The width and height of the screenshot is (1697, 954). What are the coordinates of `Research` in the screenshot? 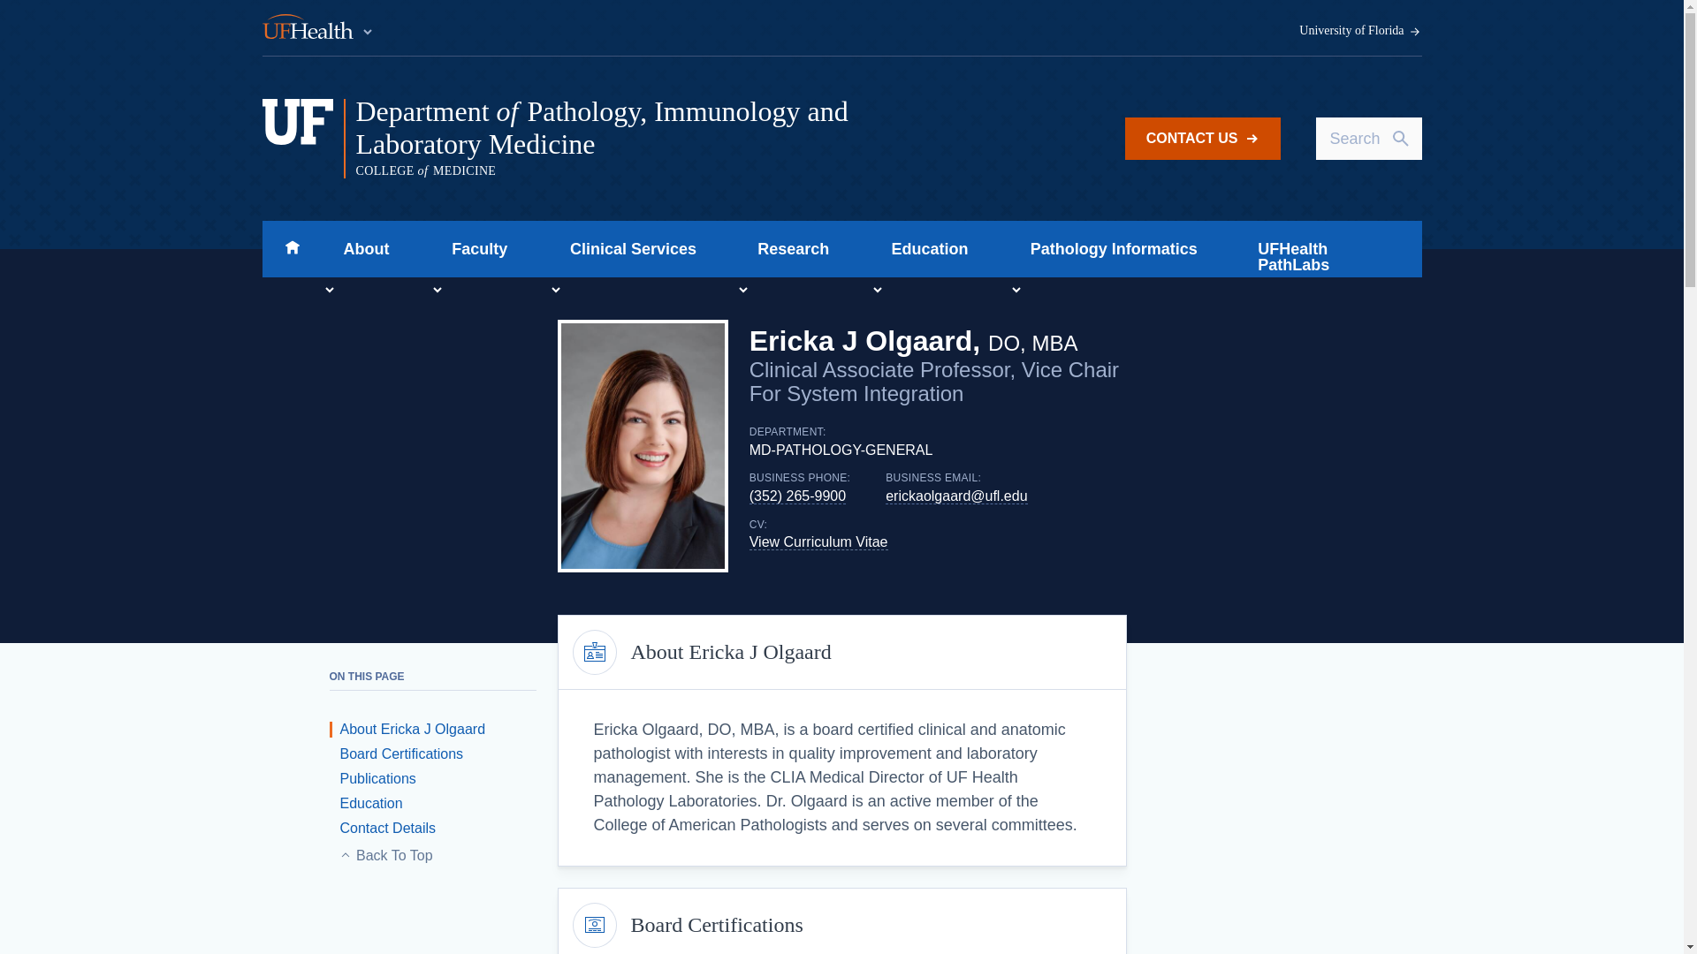 It's located at (788, 249).